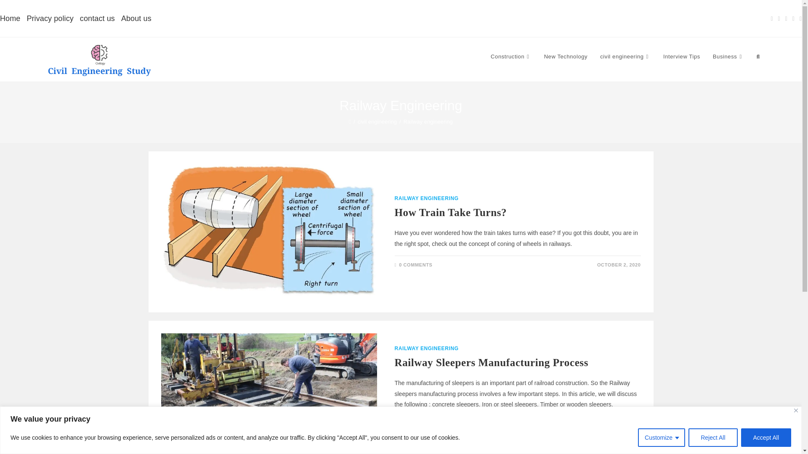 The height and width of the screenshot is (454, 808). What do you see at coordinates (681, 56) in the screenshot?
I see `Interview Tips` at bounding box center [681, 56].